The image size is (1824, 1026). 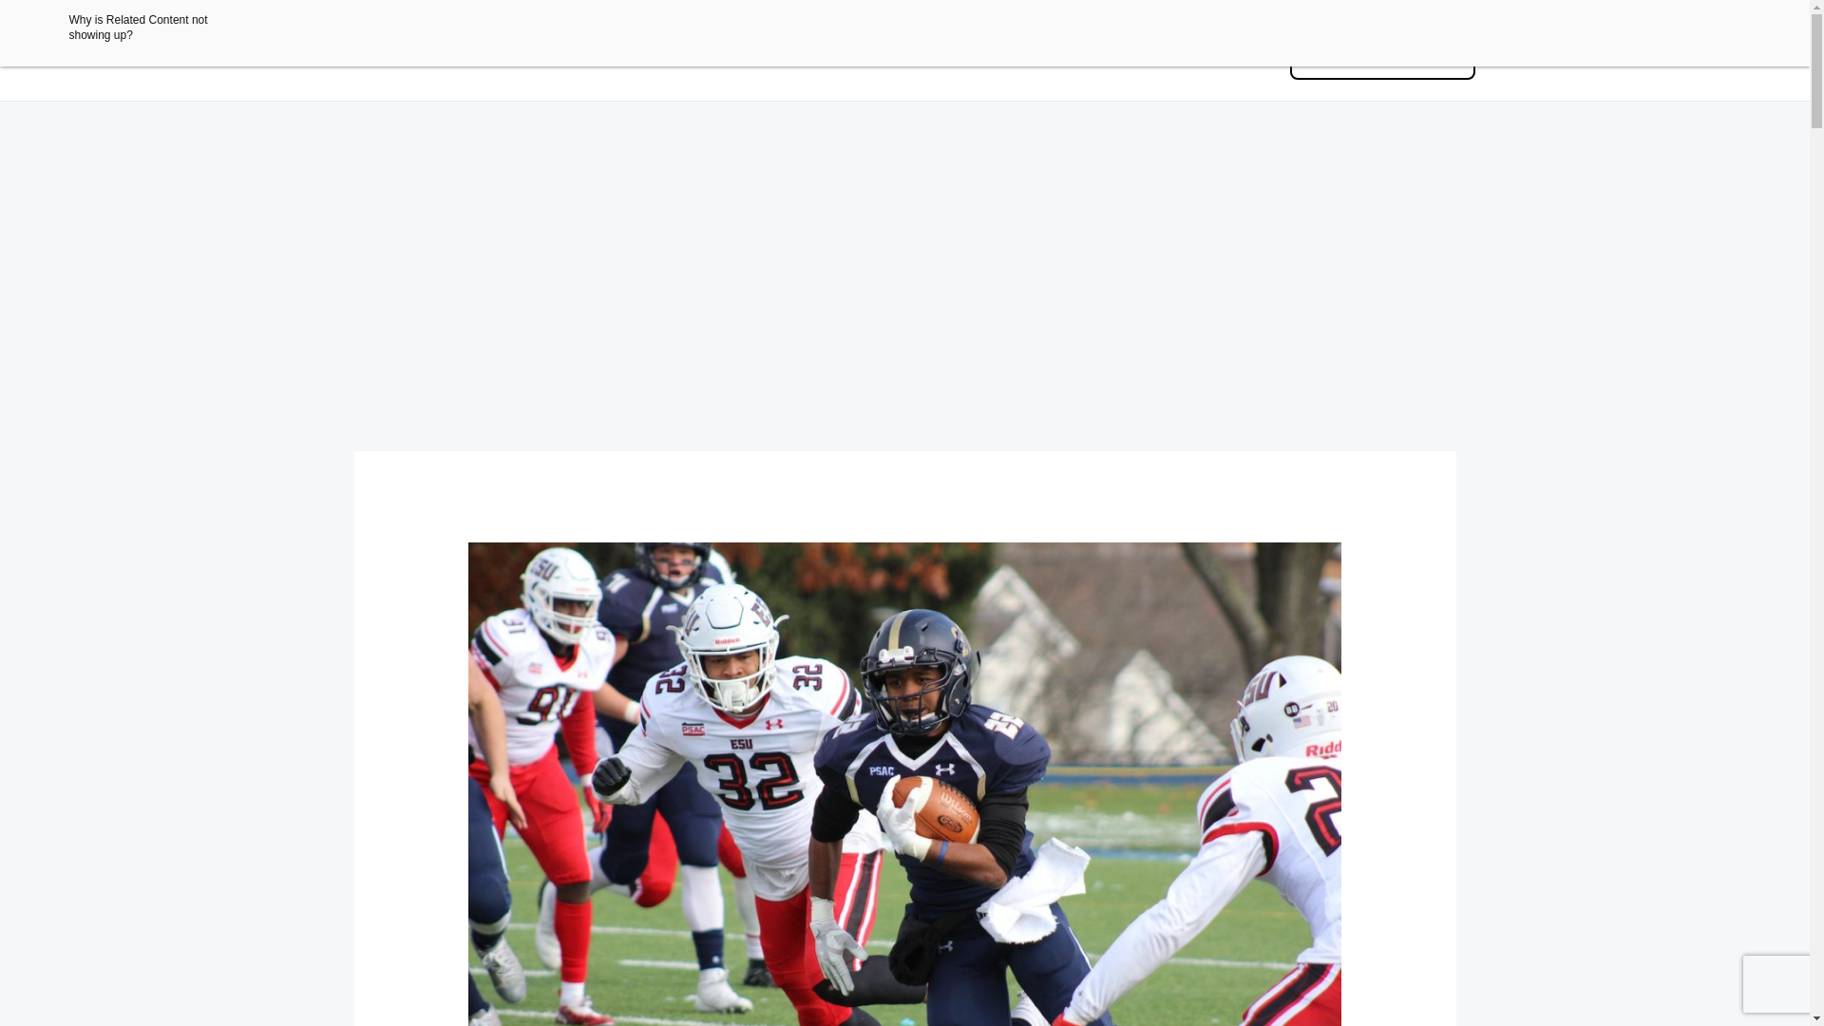 I want to click on Home, so click(x=631, y=55).